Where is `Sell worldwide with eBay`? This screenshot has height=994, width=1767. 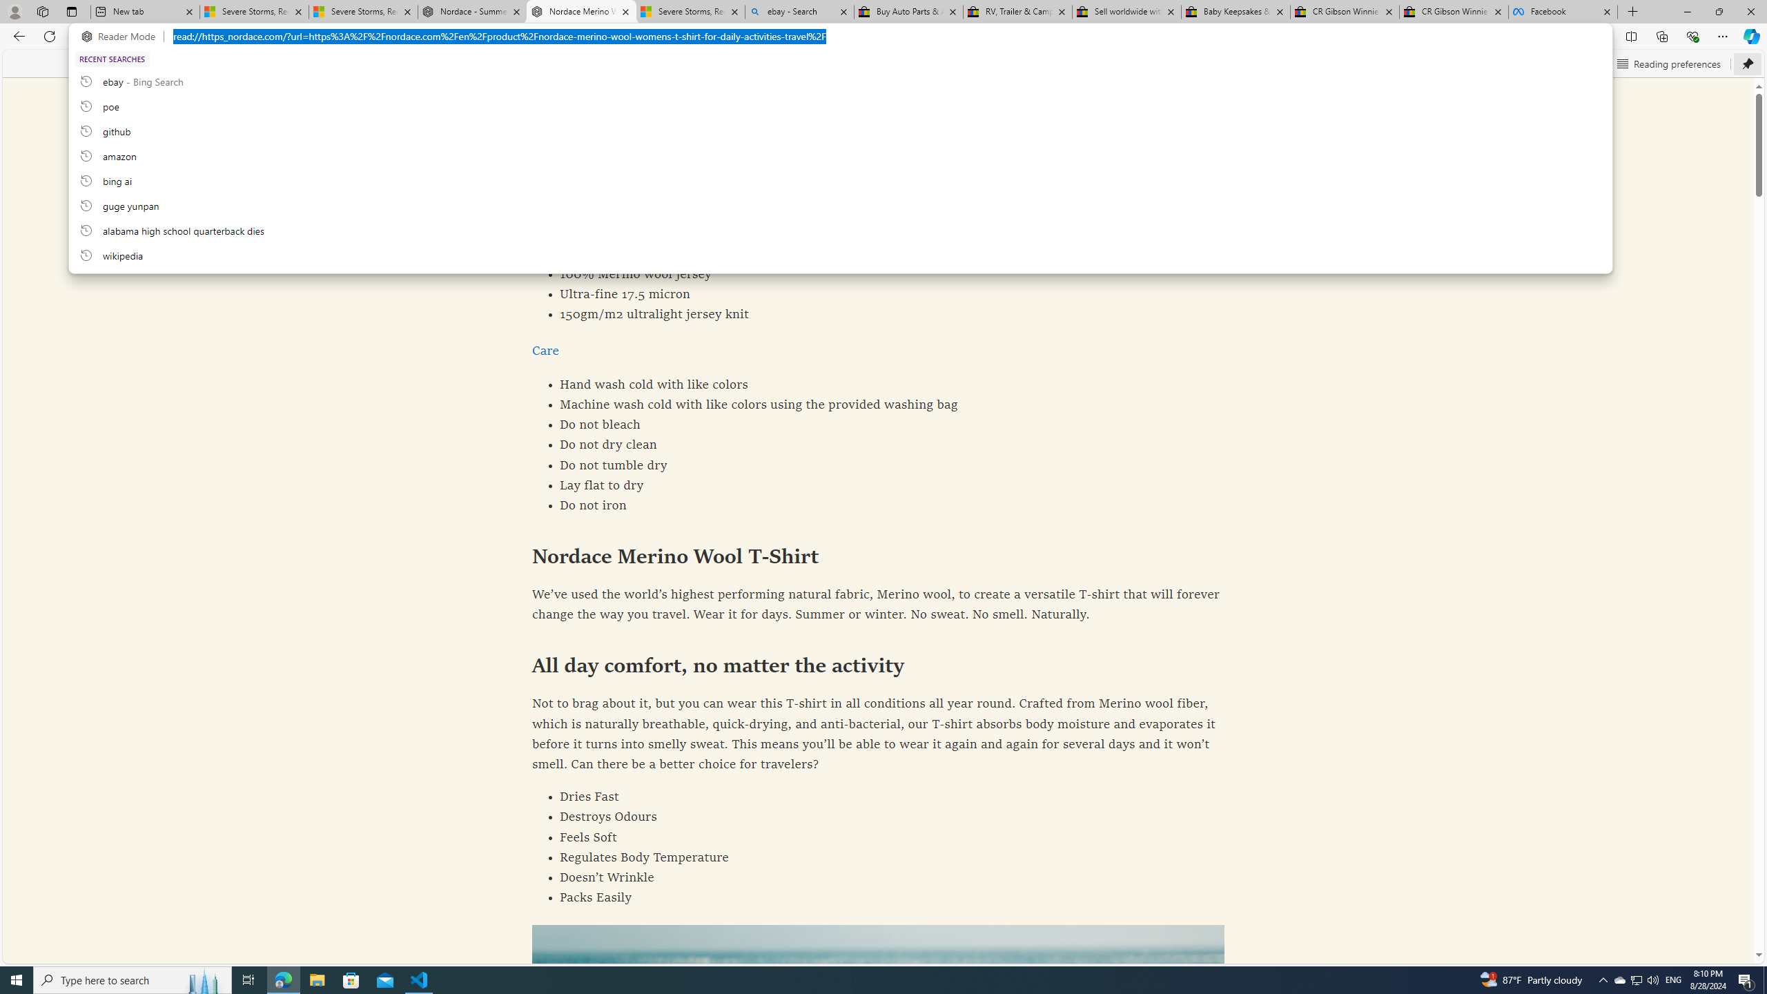 Sell worldwide with eBay is located at coordinates (1127, 12).